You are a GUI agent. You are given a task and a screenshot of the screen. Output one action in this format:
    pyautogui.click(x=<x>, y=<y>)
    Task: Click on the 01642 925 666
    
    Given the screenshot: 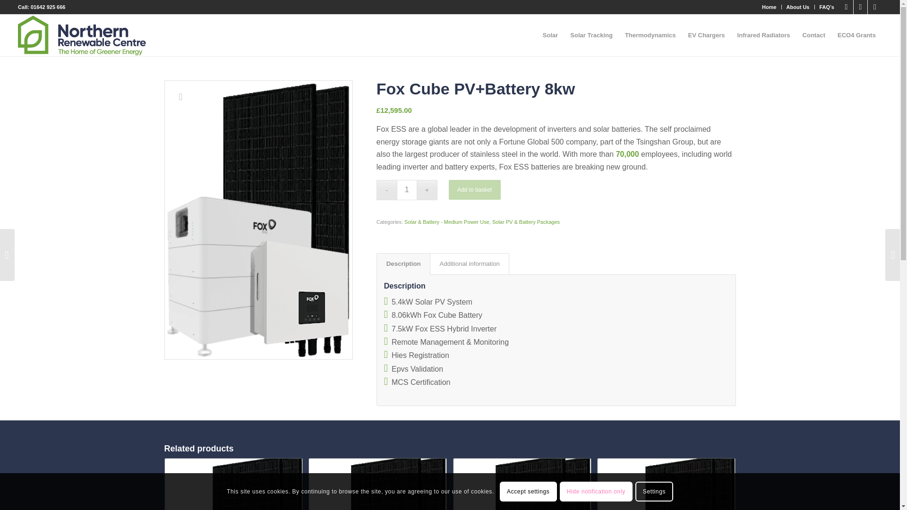 What is the action you would take?
    pyautogui.click(x=48, y=7)
    